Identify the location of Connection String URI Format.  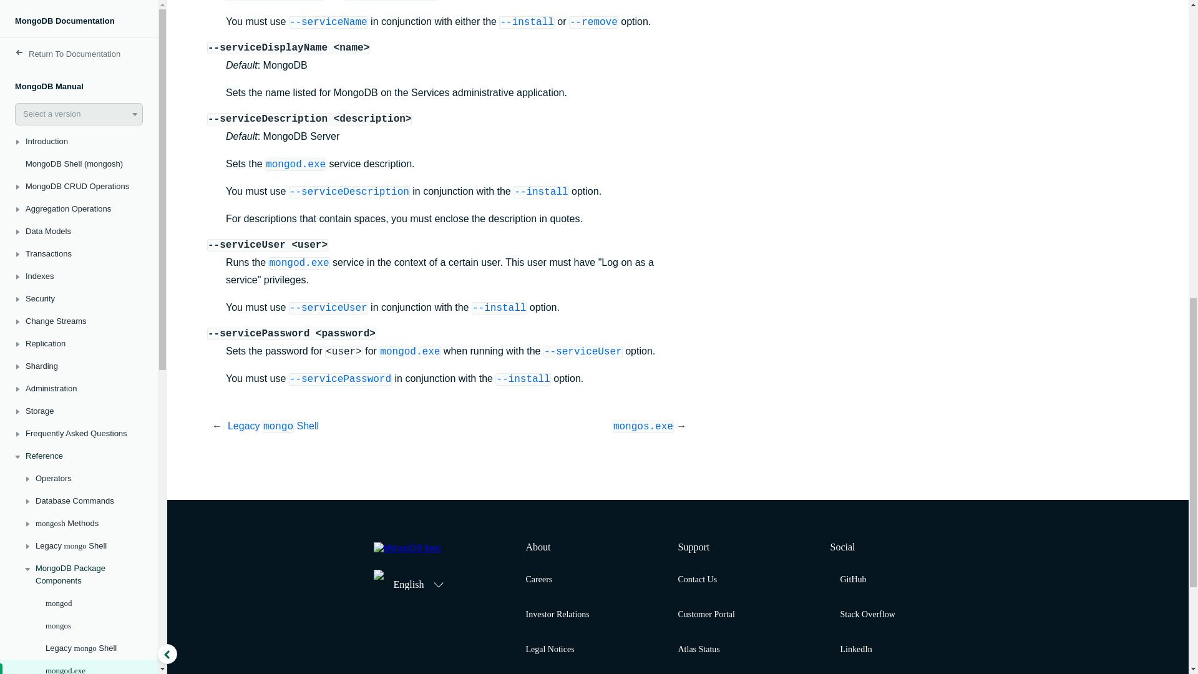
(79, 263).